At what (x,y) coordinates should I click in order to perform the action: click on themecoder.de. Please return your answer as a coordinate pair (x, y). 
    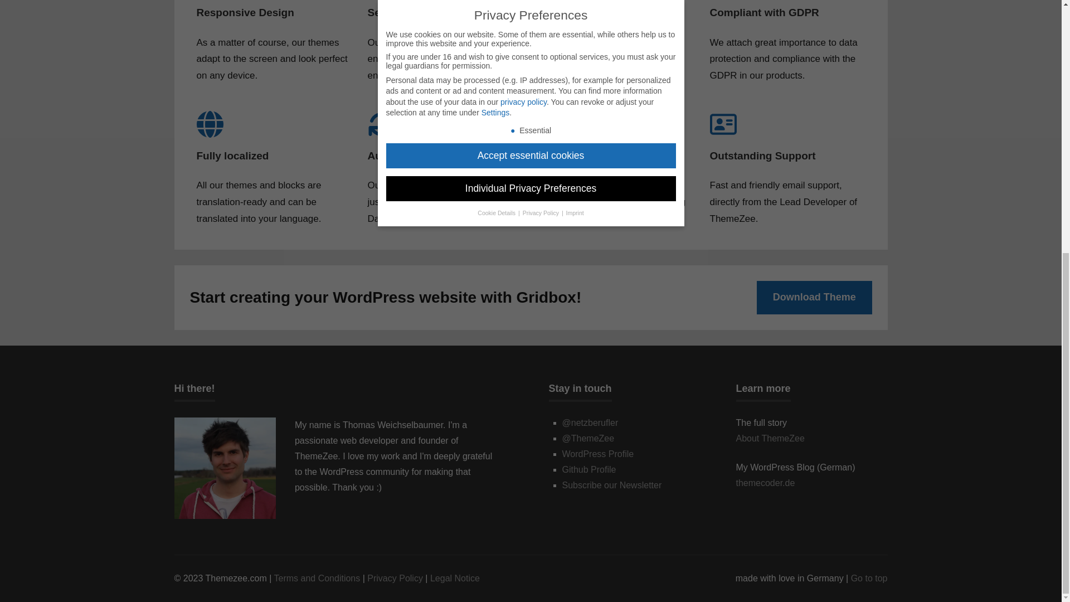
    Looking at the image, I should click on (765, 483).